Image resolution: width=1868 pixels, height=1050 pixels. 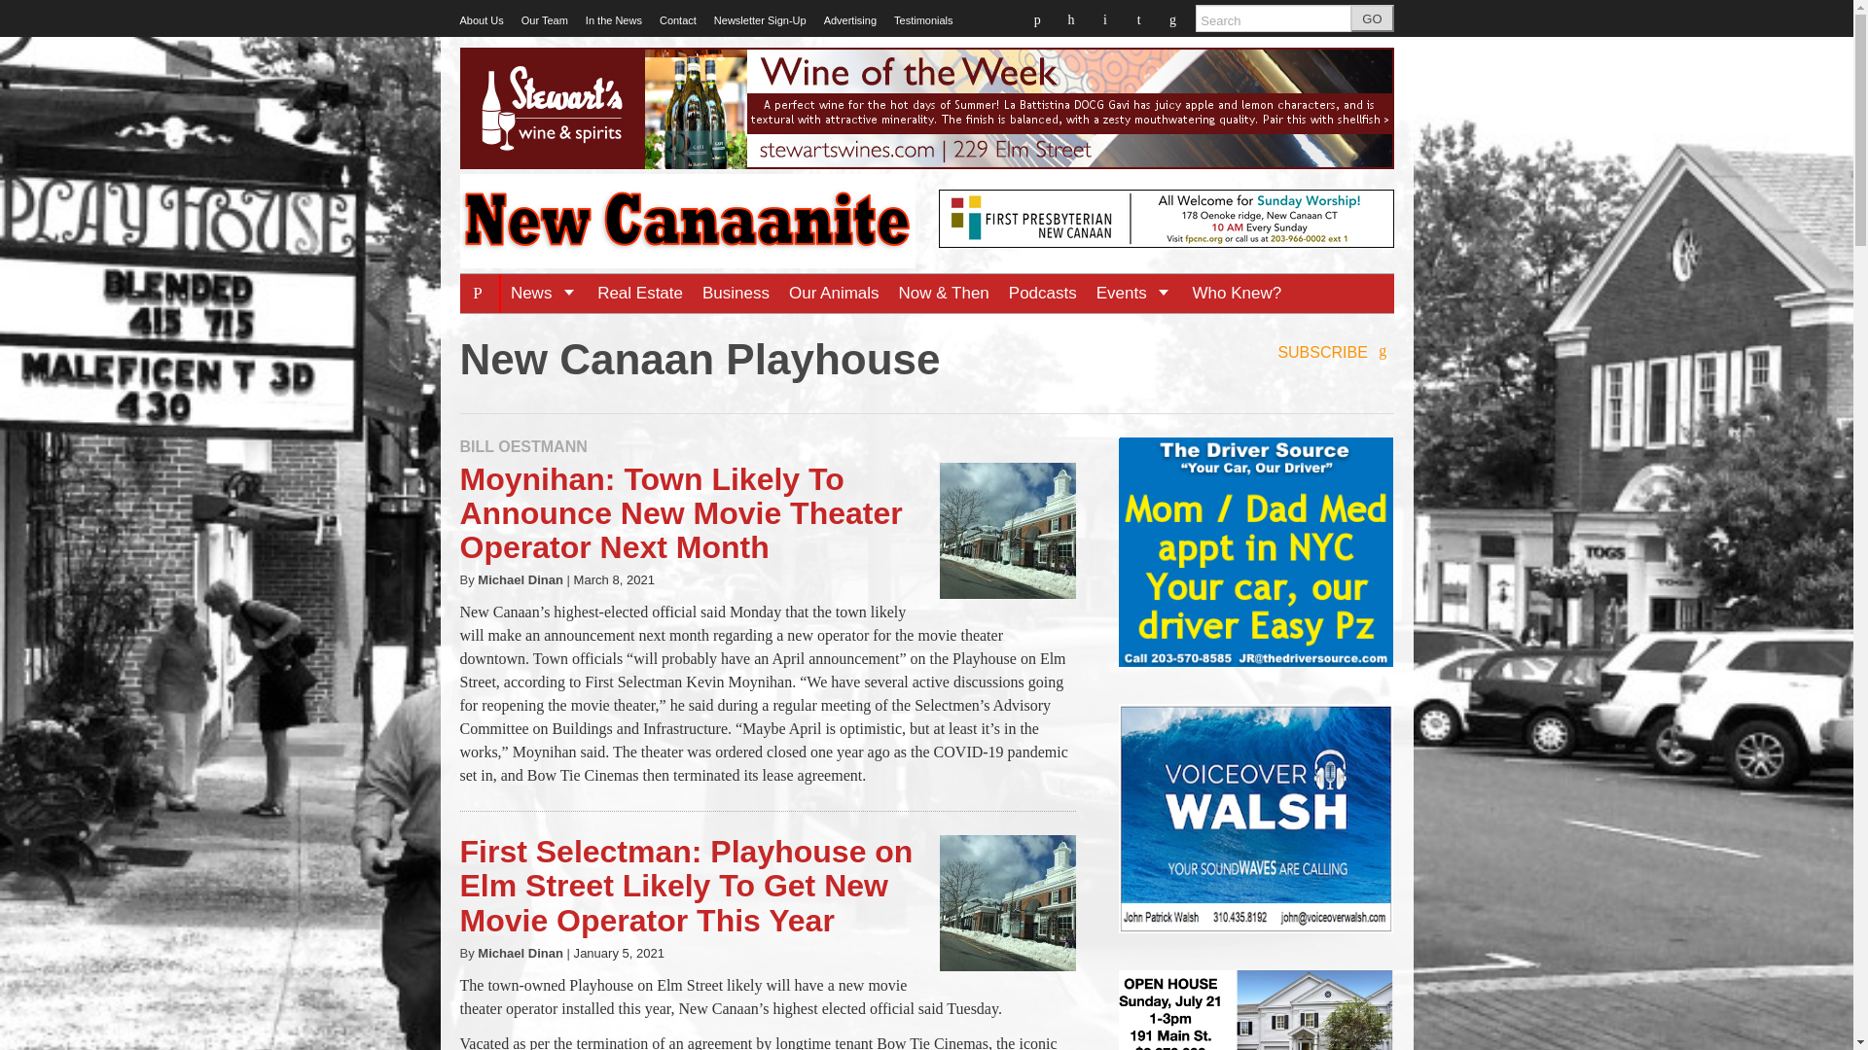 I want to click on About Us, so click(x=481, y=20).